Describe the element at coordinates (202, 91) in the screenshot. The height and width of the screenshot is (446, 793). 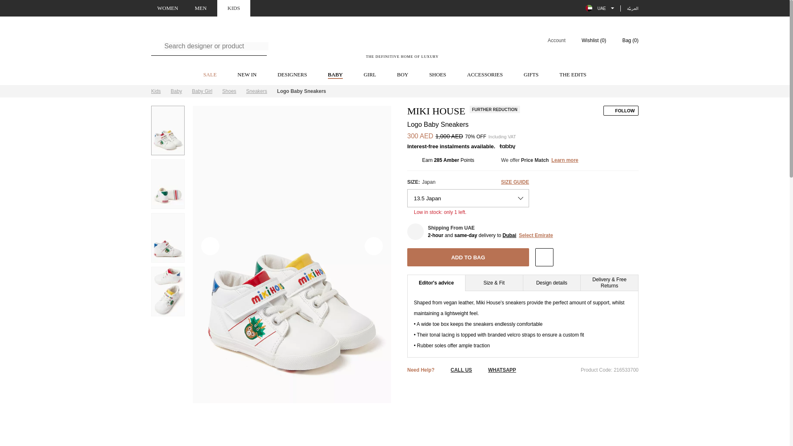
I see `Baby Girl` at that location.